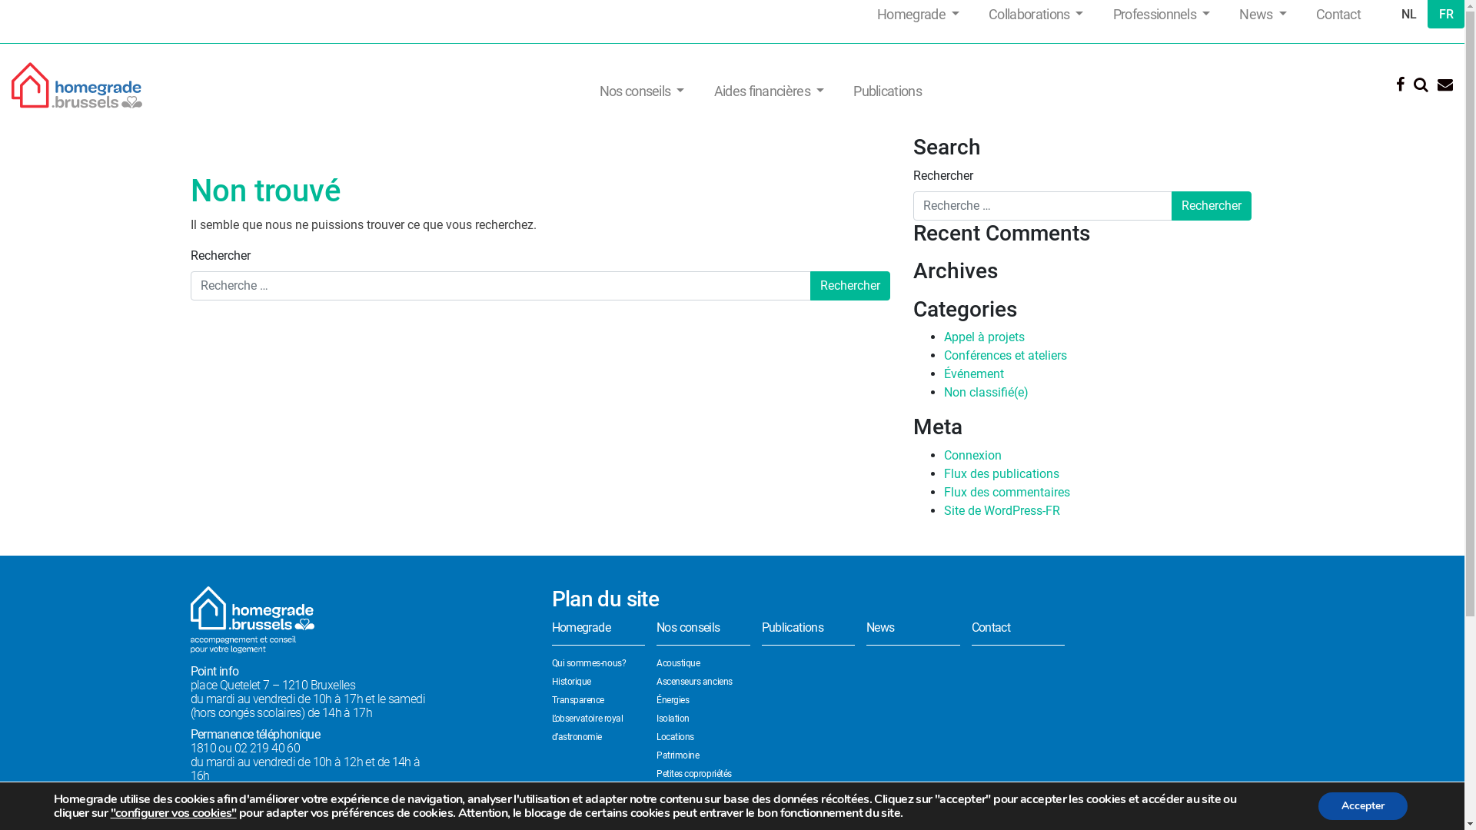  What do you see at coordinates (808, 632) in the screenshot?
I see `Publications` at bounding box center [808, 632].